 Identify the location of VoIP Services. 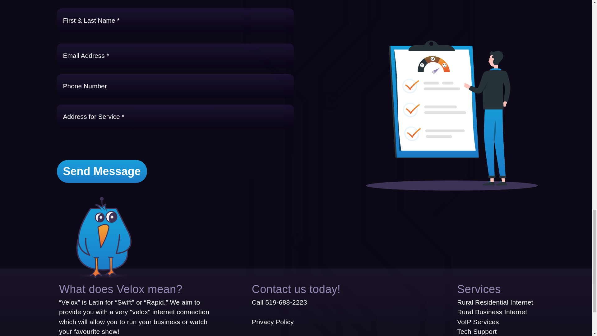
(478, 322).